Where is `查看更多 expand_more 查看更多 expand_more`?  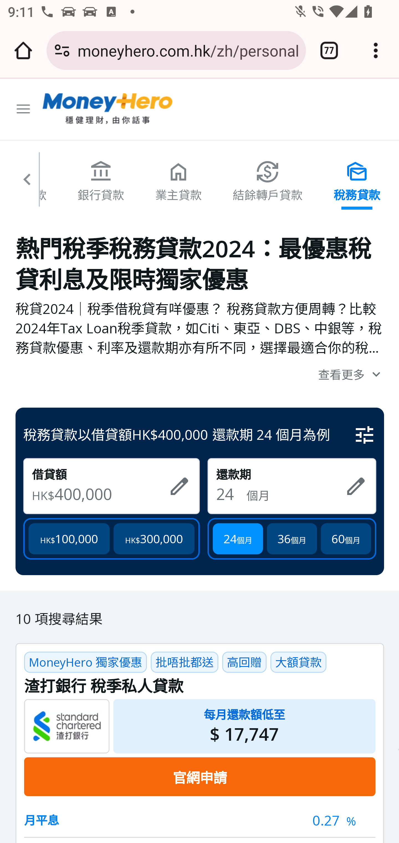 查看更多 expand_more 查看更多 expand_more is located at coordinates (200, 374).